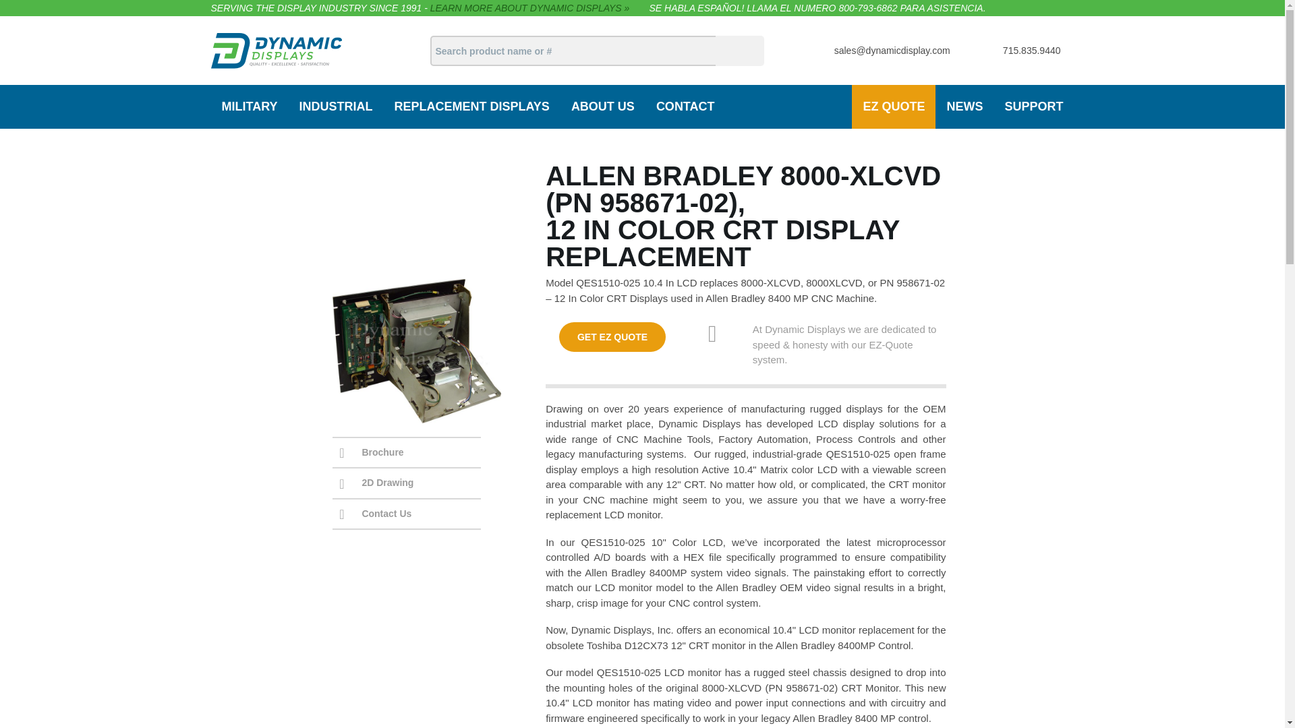 Image resolution: width=1295 pixels, height=728 pixels. I want to click on Email Us, so click(892, 50).